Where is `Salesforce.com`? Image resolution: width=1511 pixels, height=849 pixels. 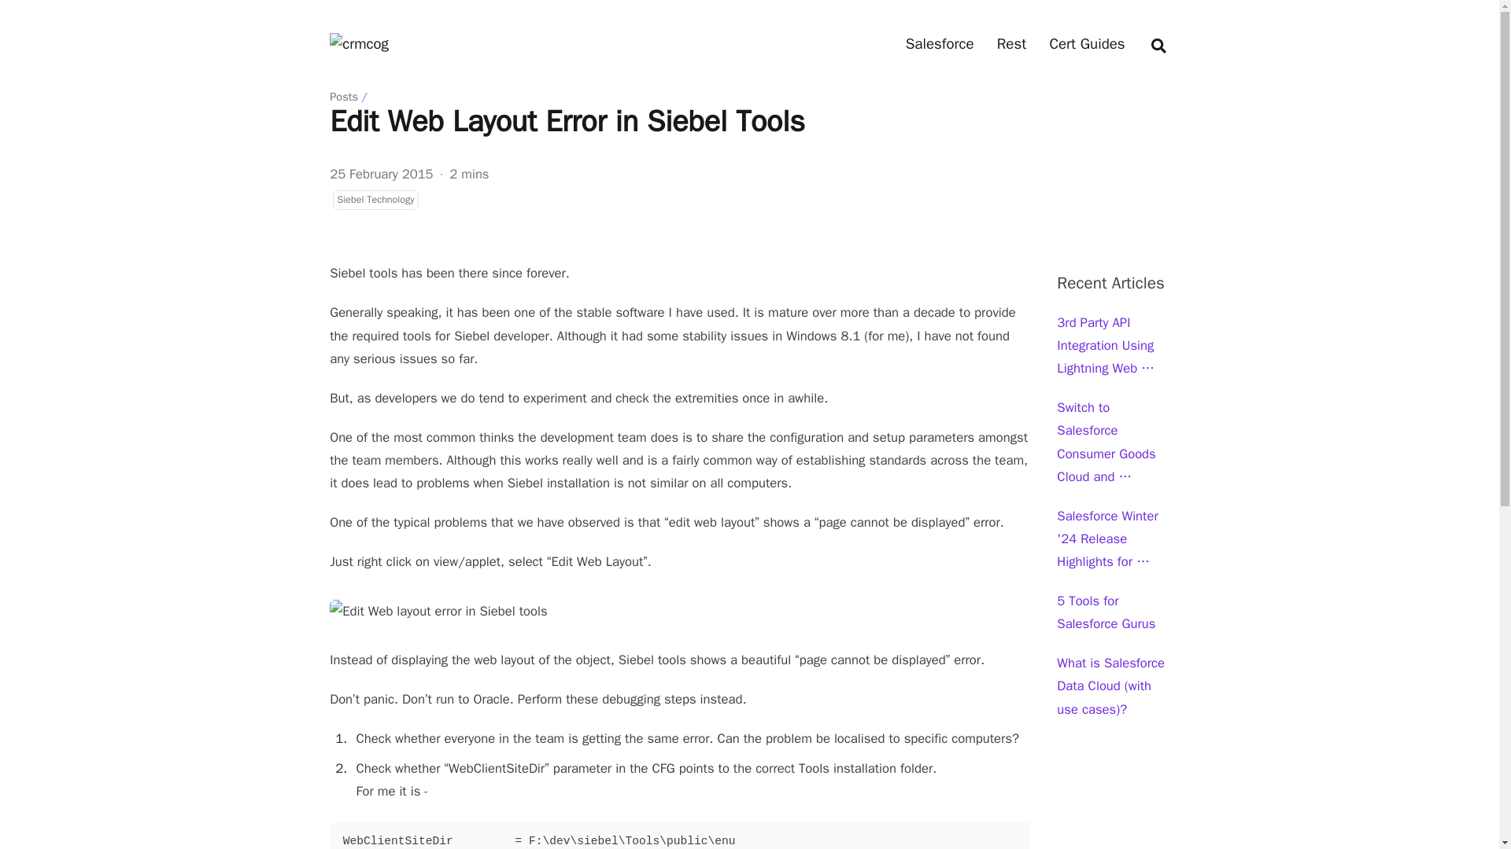 Salesforce.com is located at coordinates (940, 44).